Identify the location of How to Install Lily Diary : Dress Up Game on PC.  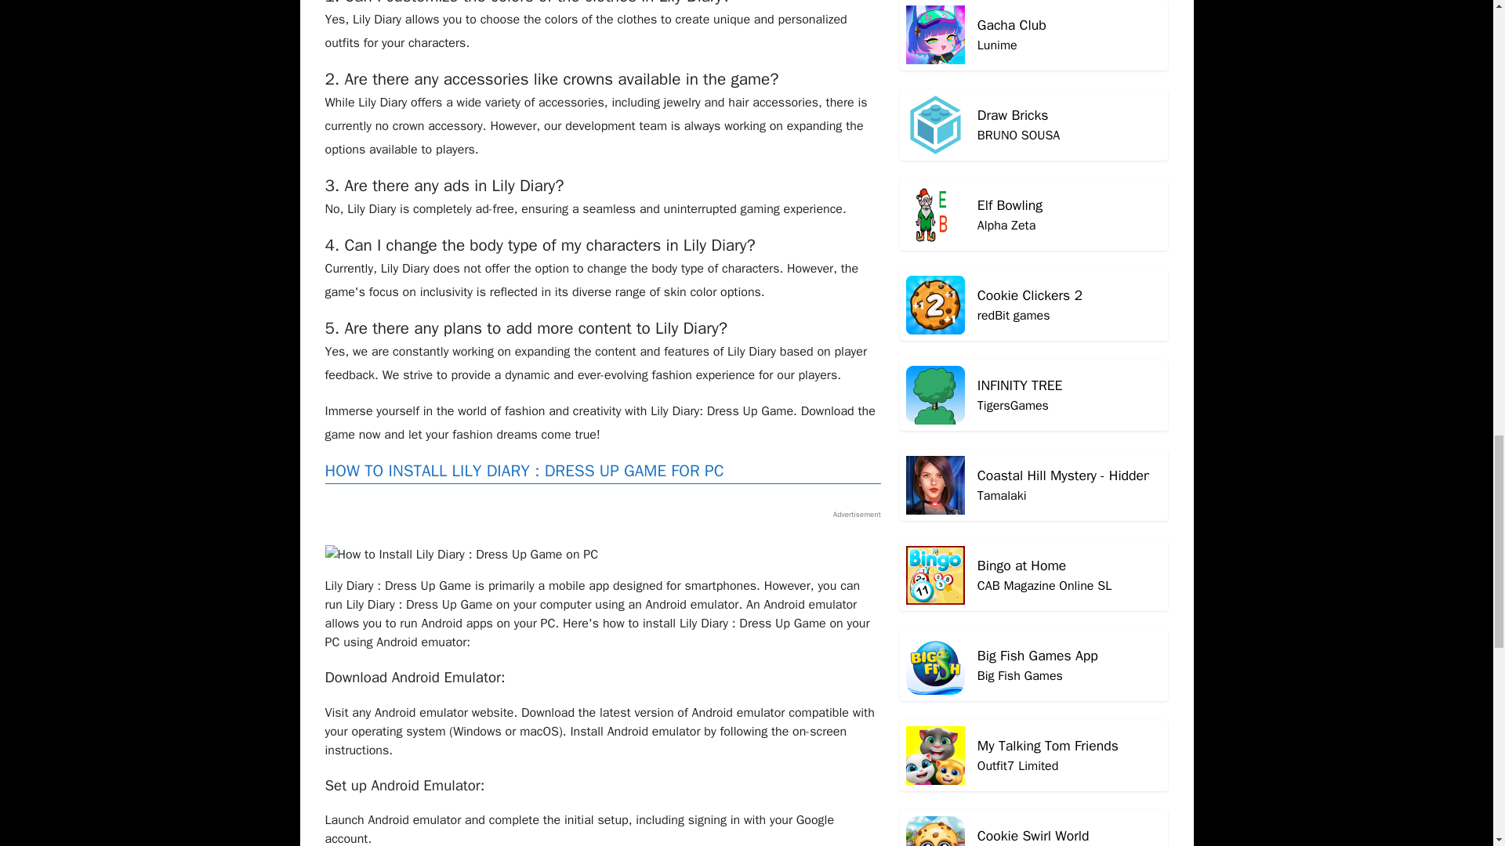
(1035, 11).